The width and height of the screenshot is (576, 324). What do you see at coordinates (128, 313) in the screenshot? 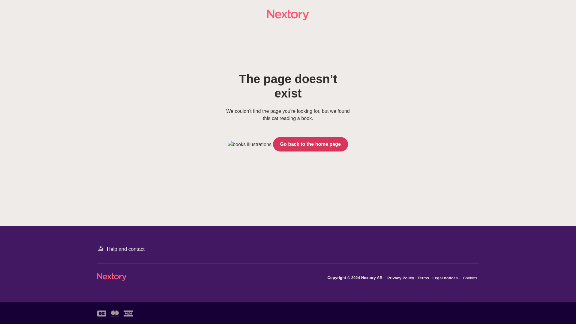
I see `Visa` at bounding box center [128, 313].